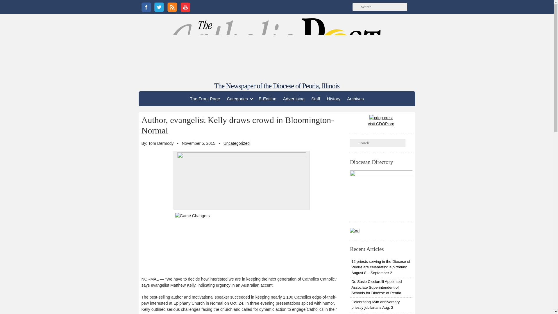 This screenshot has height=314, width=558. I want to click on The Front Page, so click(205, 99).